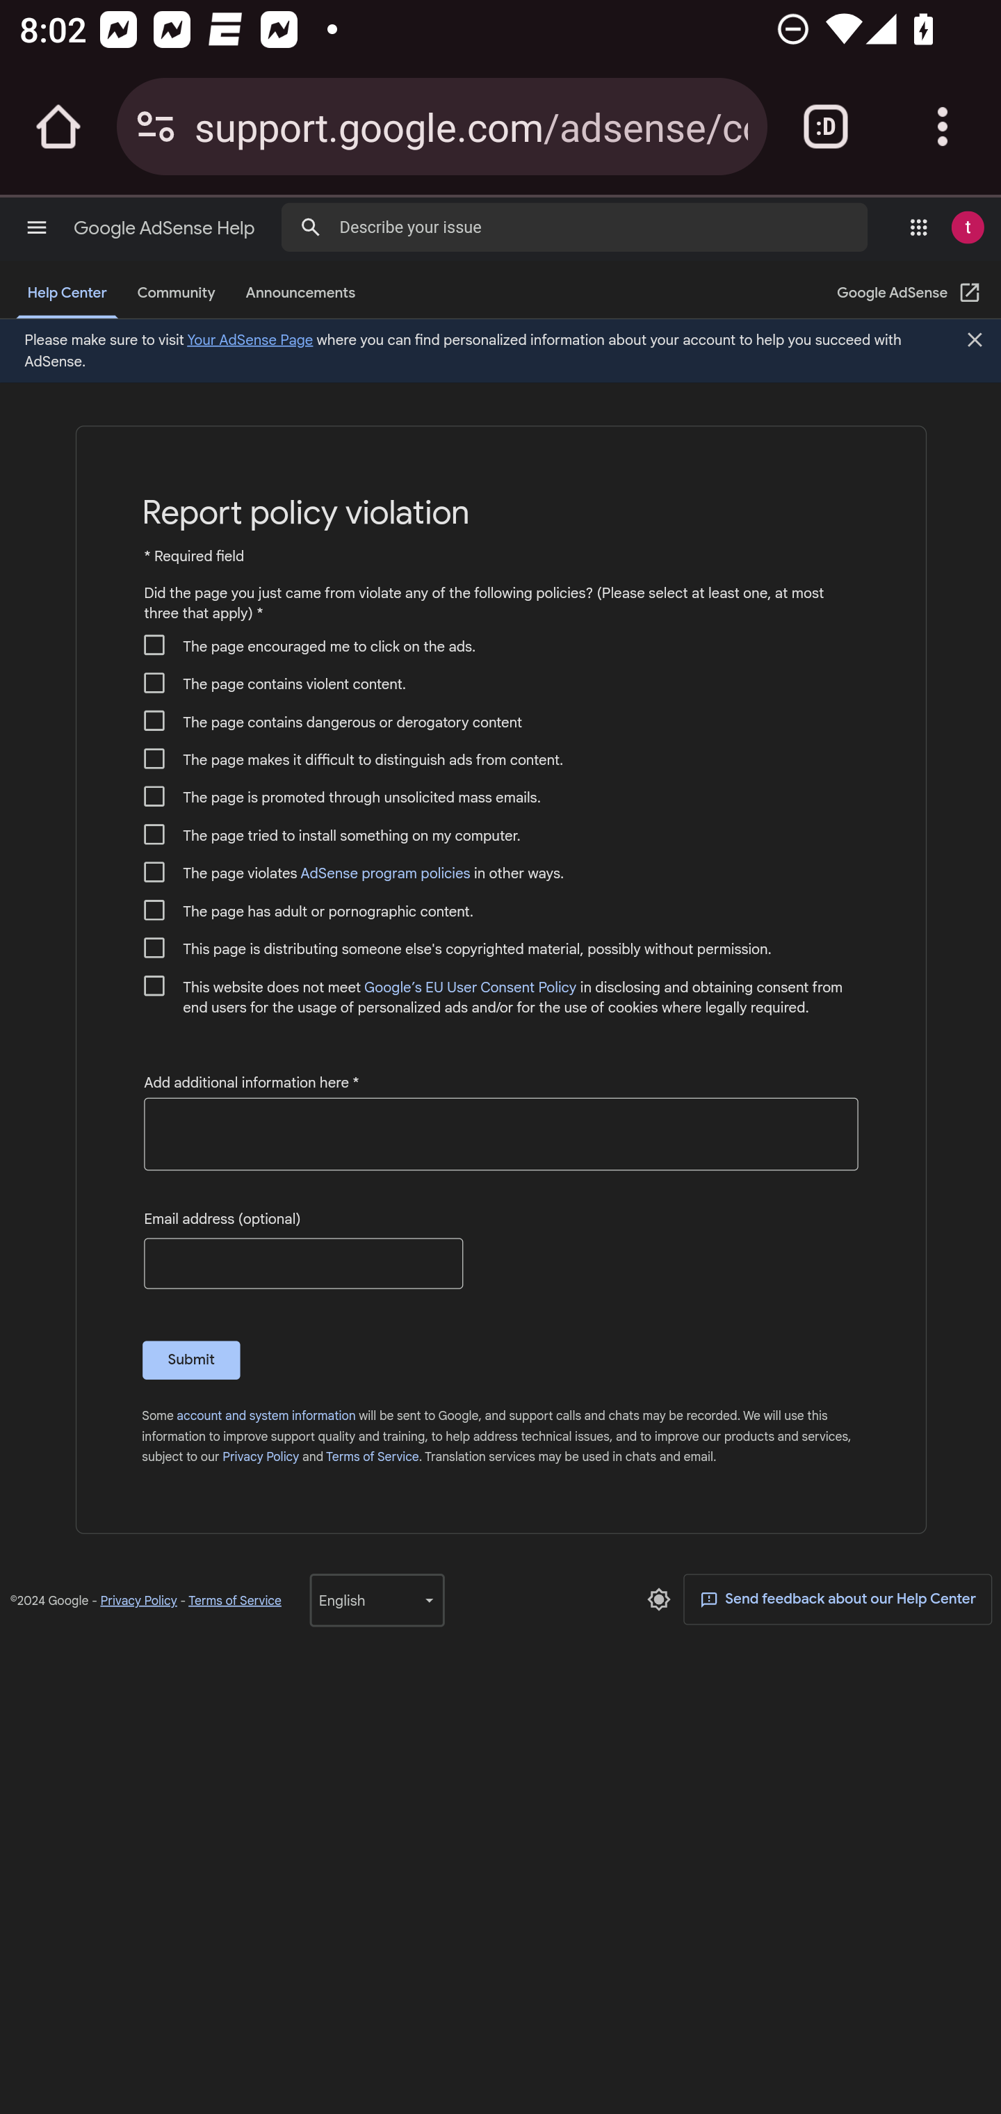 The image size is (1001, 2114). I want to click on Your AdSense Page, so click(249, 339).